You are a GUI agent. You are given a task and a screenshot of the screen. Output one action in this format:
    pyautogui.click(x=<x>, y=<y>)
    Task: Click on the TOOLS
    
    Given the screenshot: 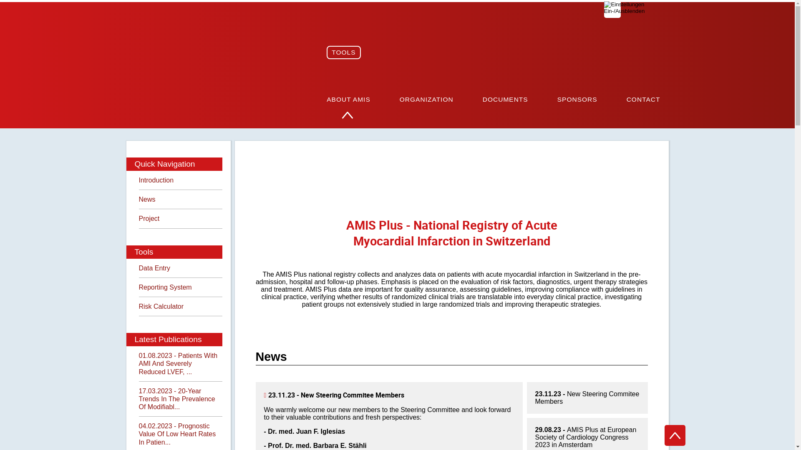 What is the action you would take?
    pyautogui.click(x=344, y=52)
    